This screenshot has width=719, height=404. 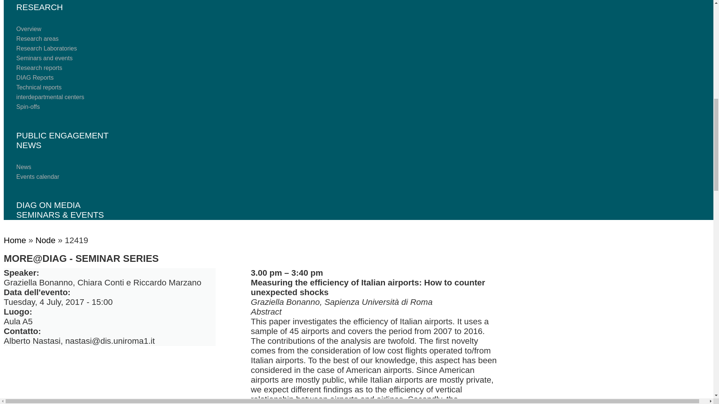 I want to click on PUBLIC ENGAGEMENT, so click(x=62, y=135).